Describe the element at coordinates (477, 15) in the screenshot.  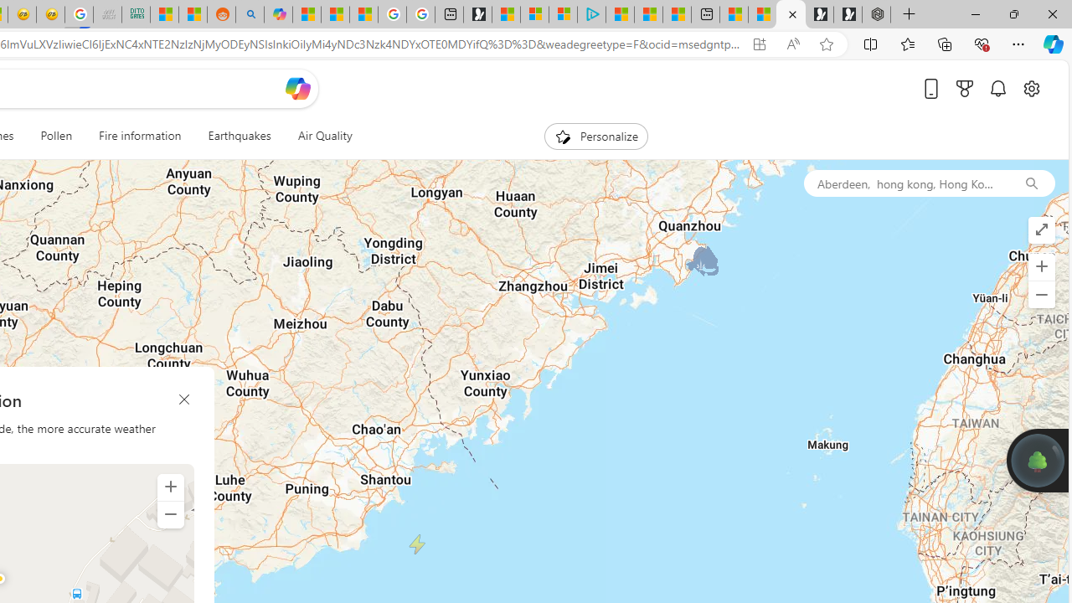
I see `Microsoft Start Gaming` at that location.